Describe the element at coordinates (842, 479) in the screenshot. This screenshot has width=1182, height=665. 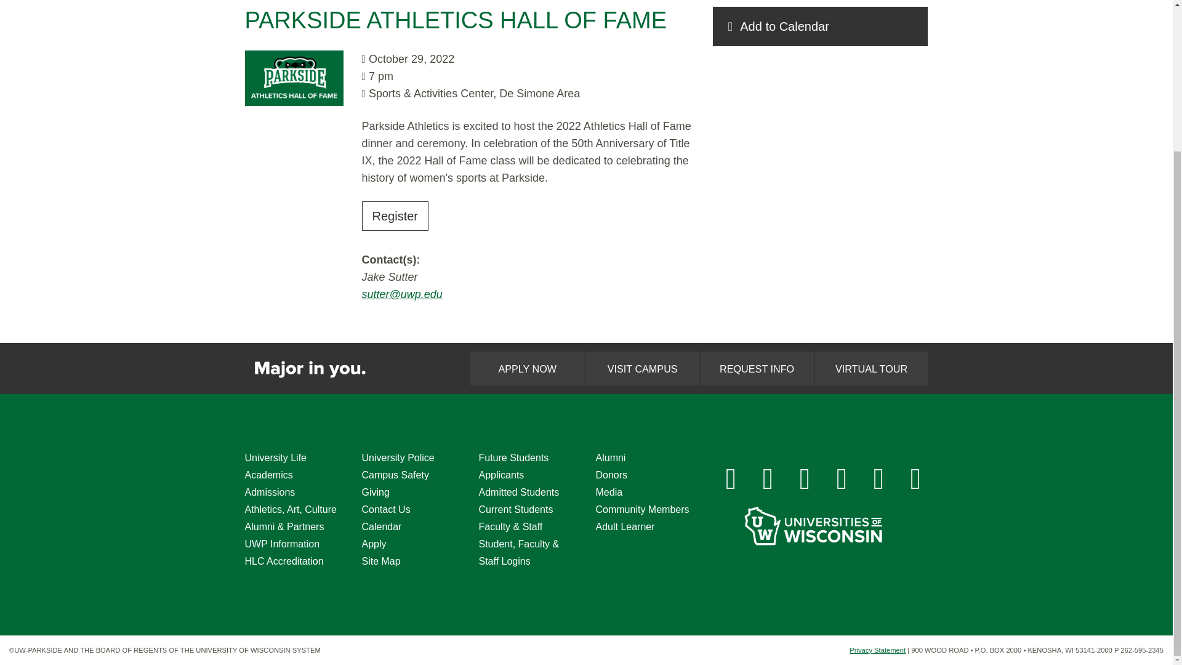
I see `LinkedIn` at that location.